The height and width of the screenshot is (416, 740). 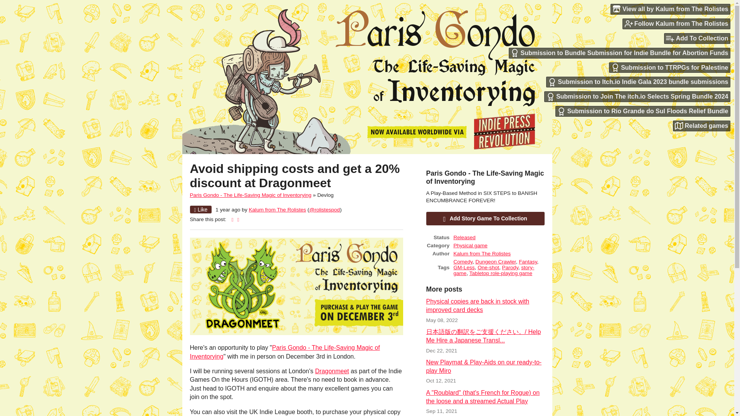 I want to click on Comedy, so click(x=462, y=261).